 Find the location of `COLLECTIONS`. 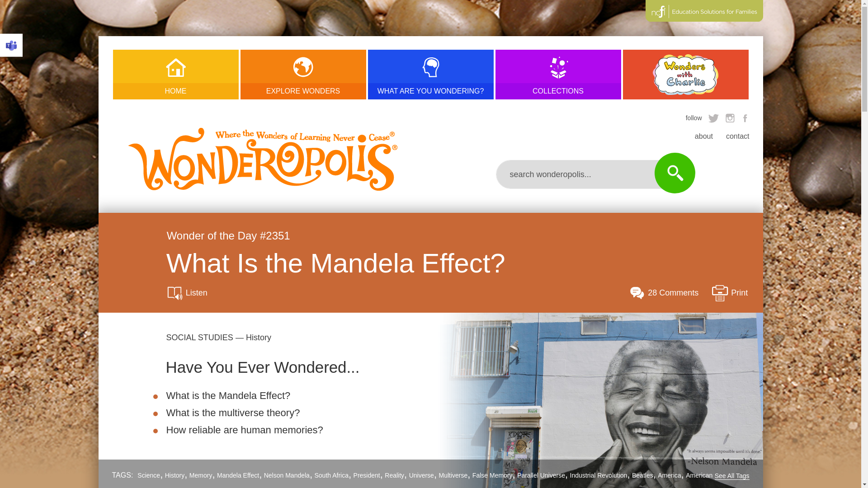

COLLECTIONS is located at coordinates (558, 75).